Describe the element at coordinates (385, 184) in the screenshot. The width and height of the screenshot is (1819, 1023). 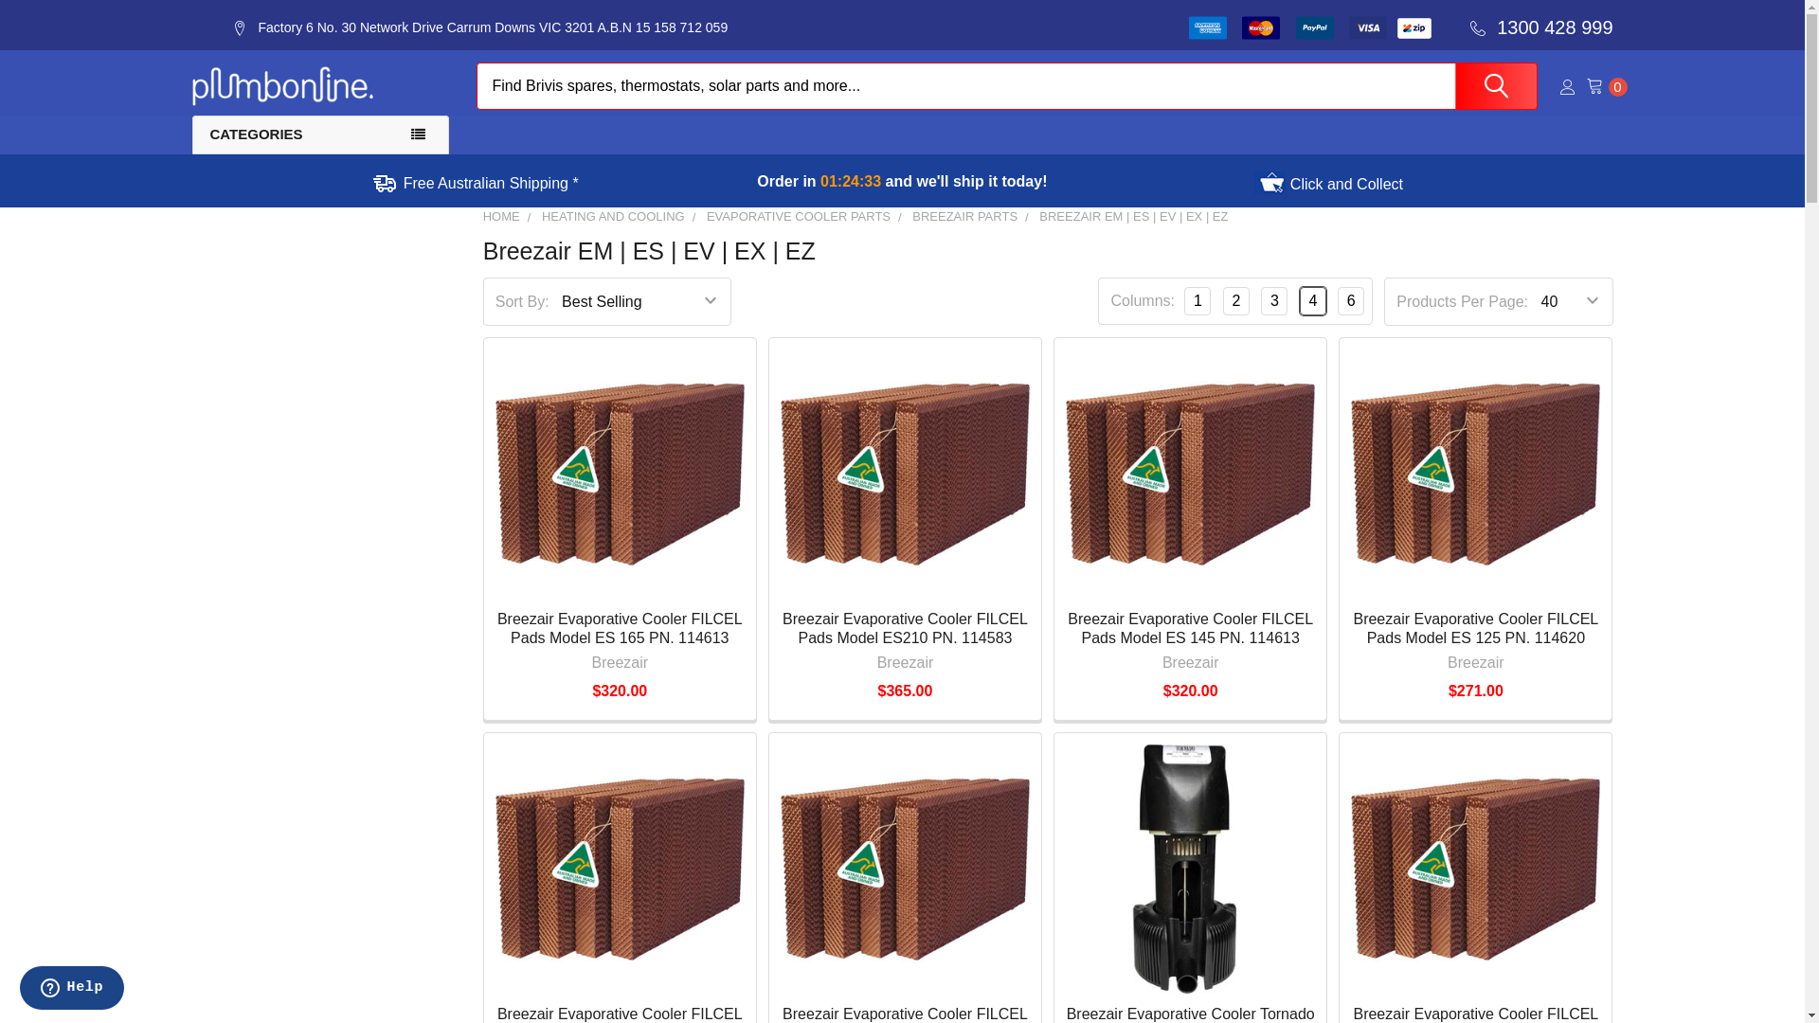
I see `truck-icon.png` at that location.